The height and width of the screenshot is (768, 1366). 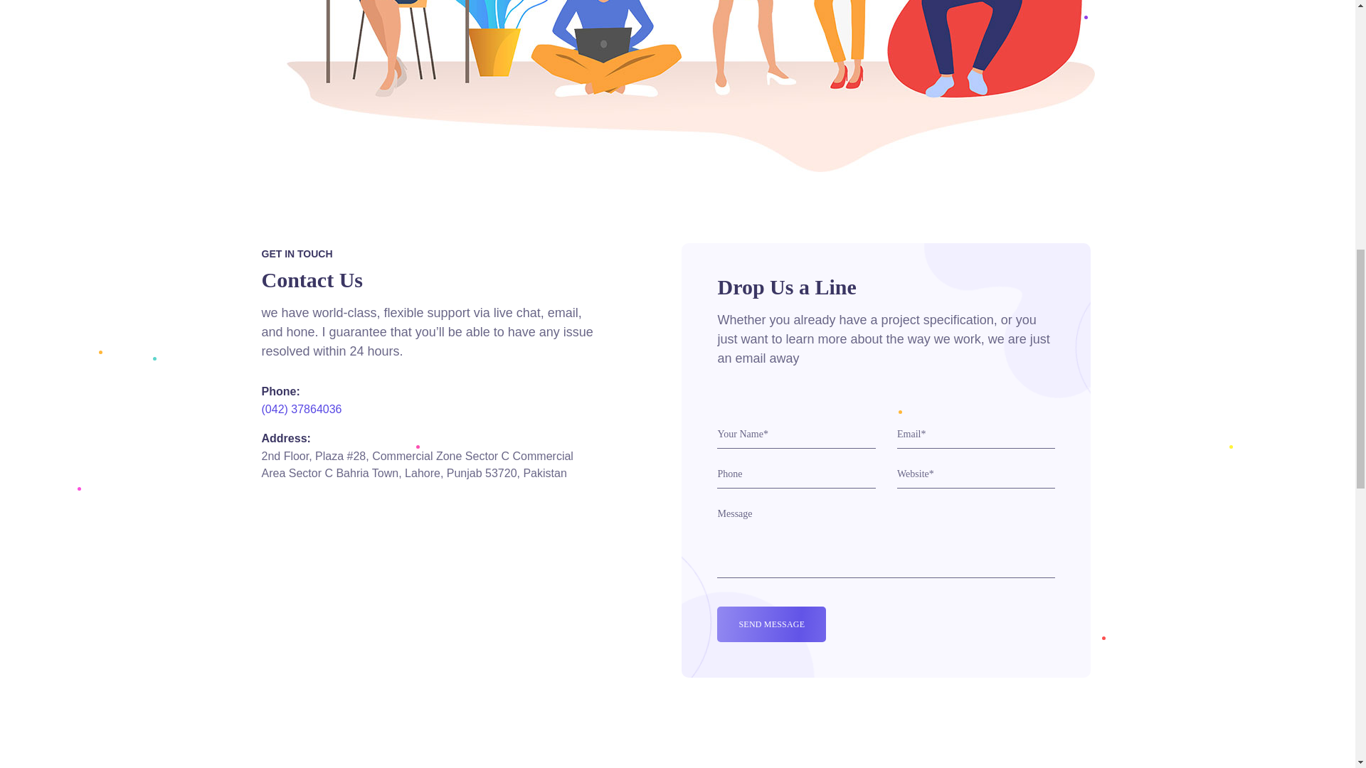 I want to click on Send Message, so click(x=771, y=624).